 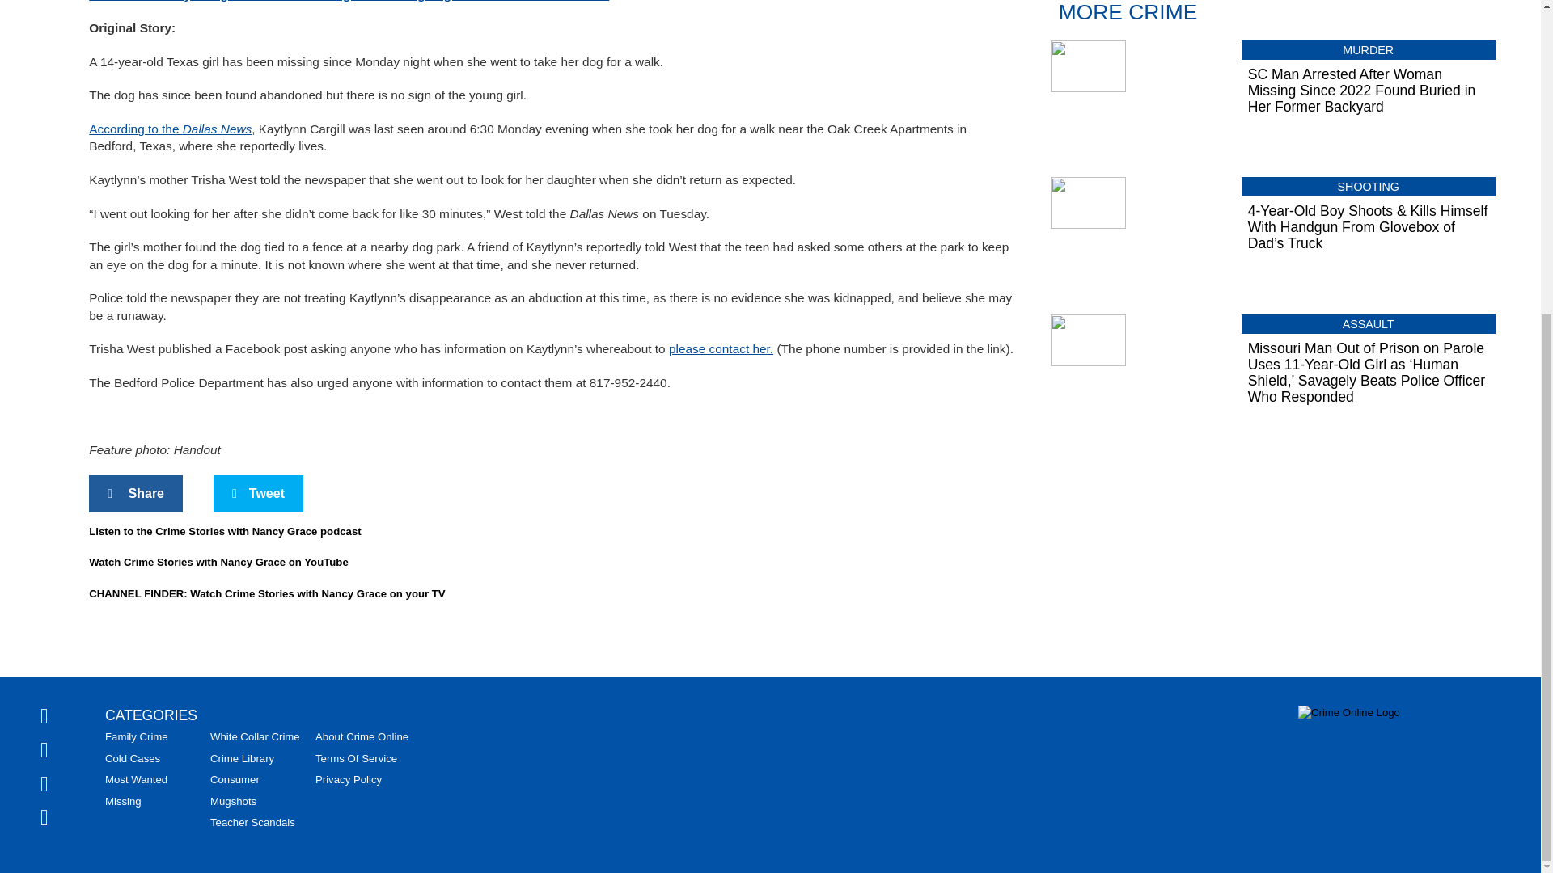 I want to click on According to the Dallas News, so click(x=170, y=129).